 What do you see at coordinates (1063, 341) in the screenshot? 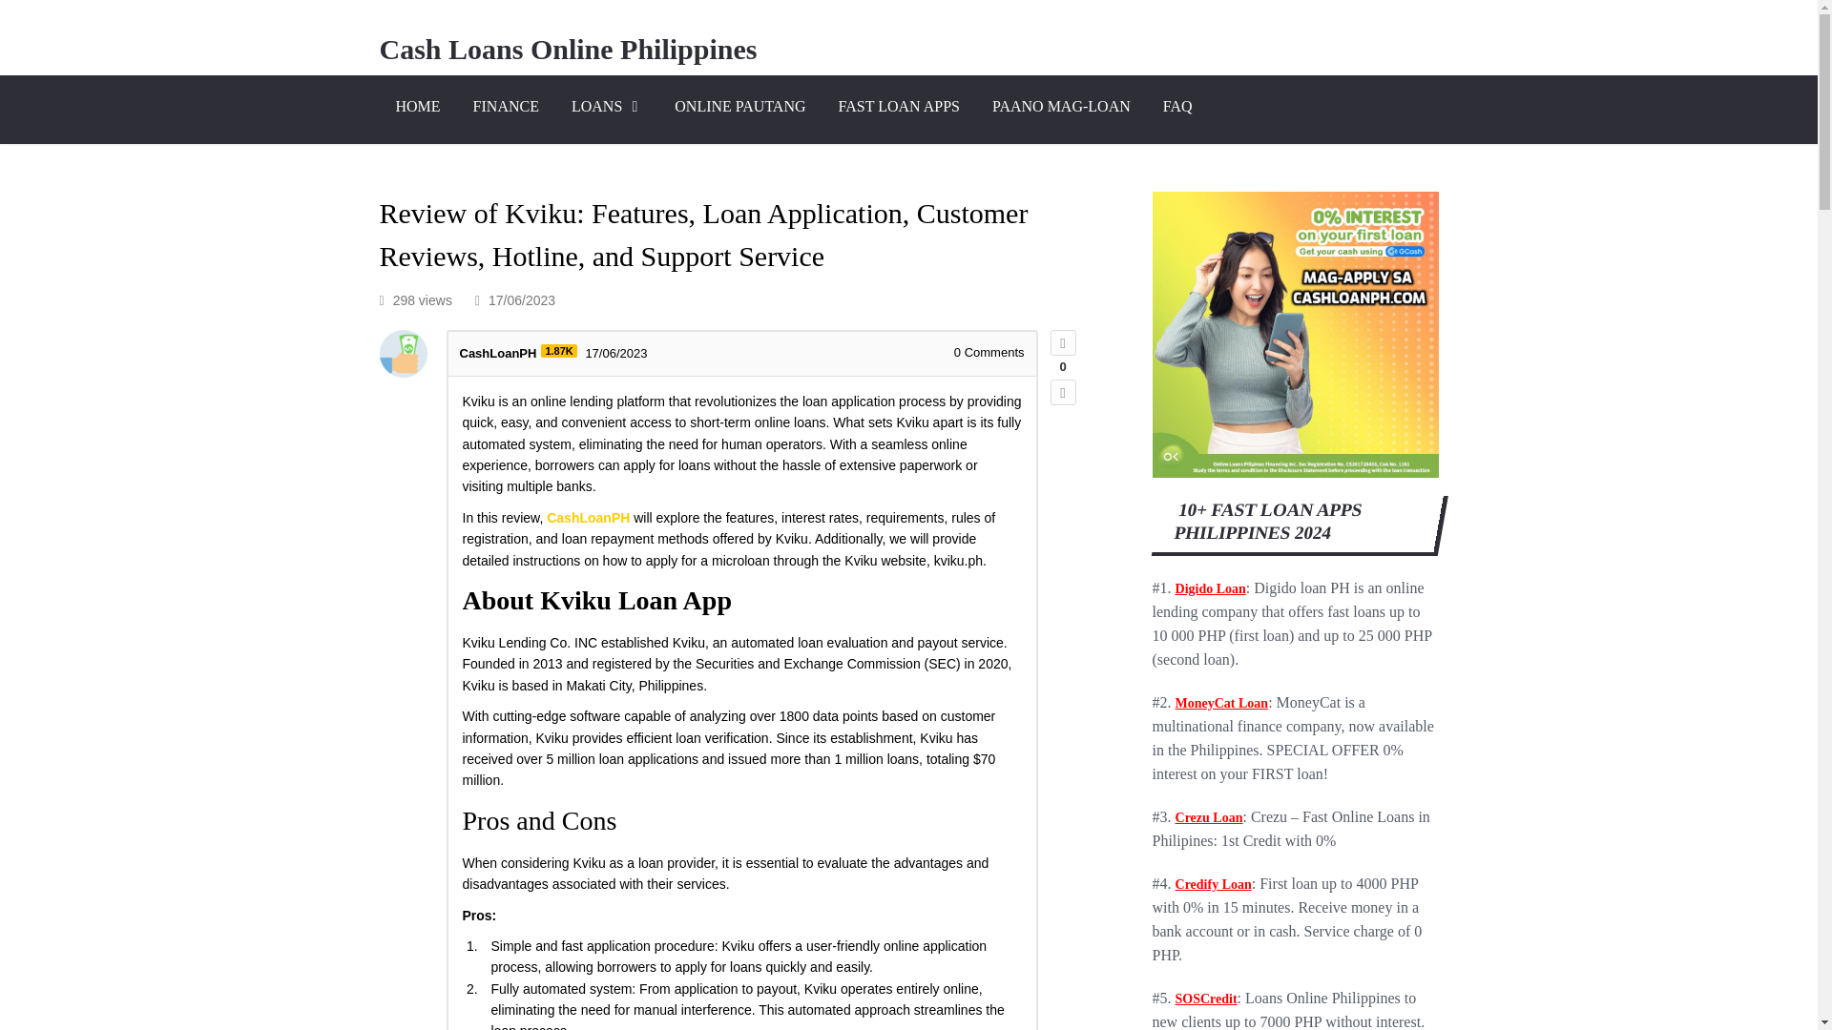
I see `Up vote this question` at bounding box center [1063, 341].